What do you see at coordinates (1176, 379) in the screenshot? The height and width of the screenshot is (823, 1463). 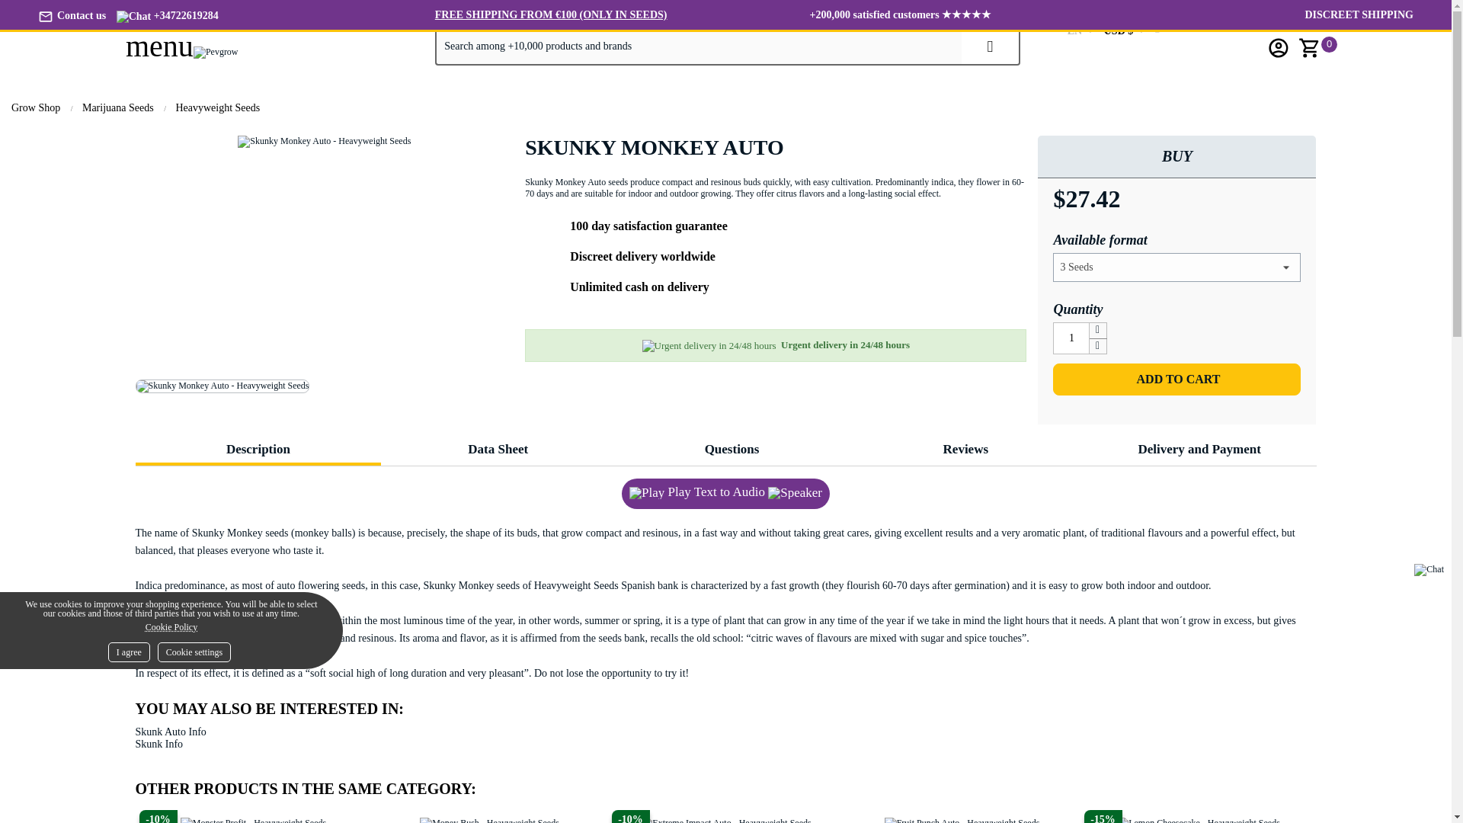 I see ` ADD TO CART` at bounding box center [1176, 379].